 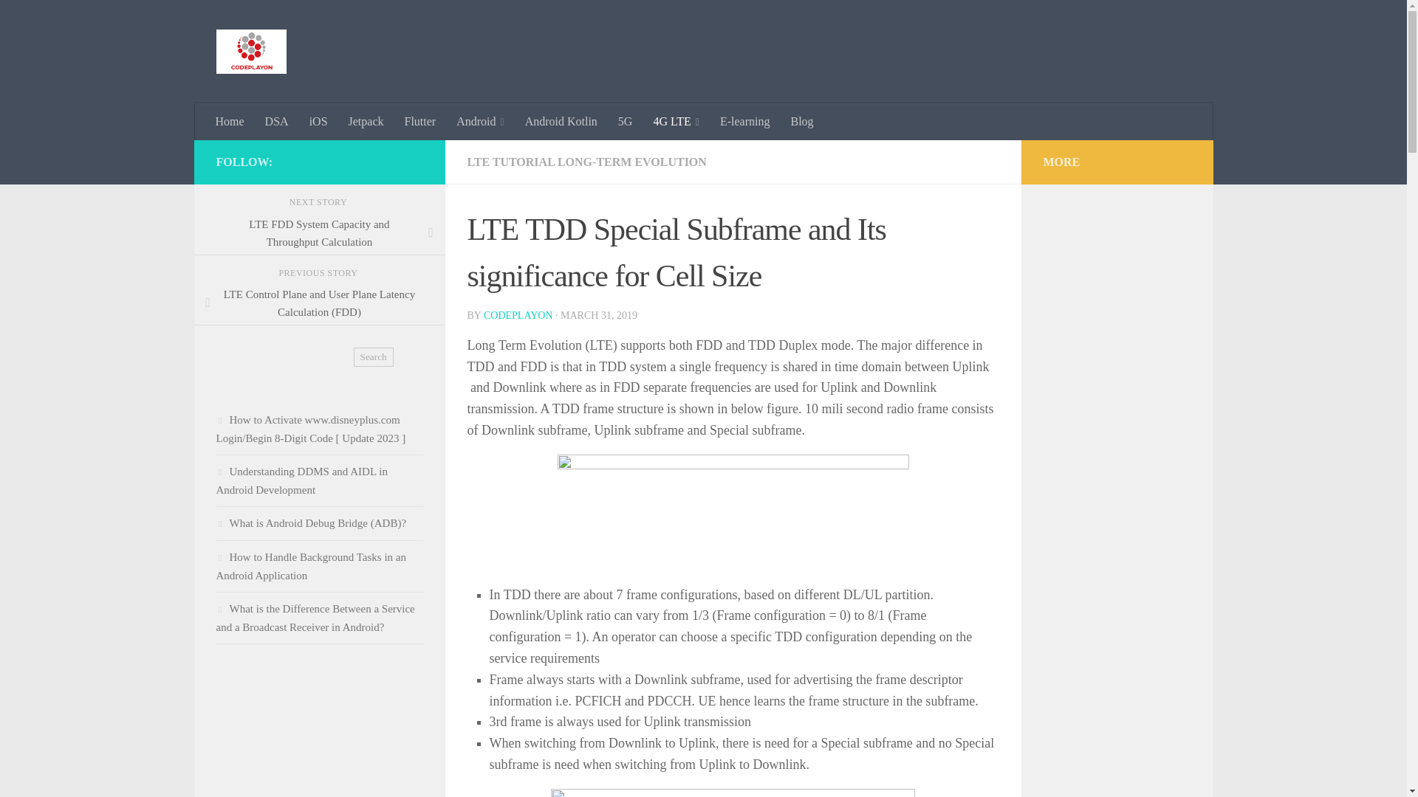 I want to click on Advertisement, so click(x=319, y=739).